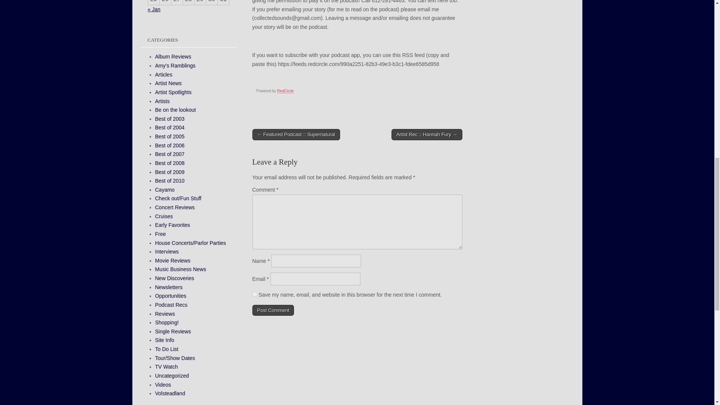  Describe the element at coordinates (170, 145) in the screenshot. I see `Best of 2006` at that location.